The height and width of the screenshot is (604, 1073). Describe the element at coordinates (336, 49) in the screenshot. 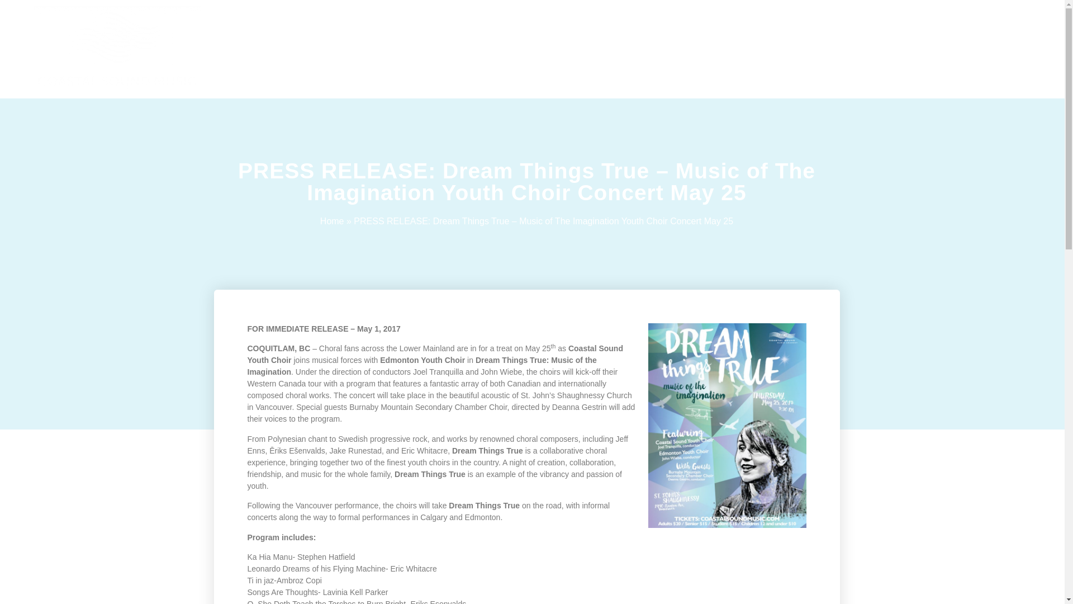

I see `Choirs` at that location.